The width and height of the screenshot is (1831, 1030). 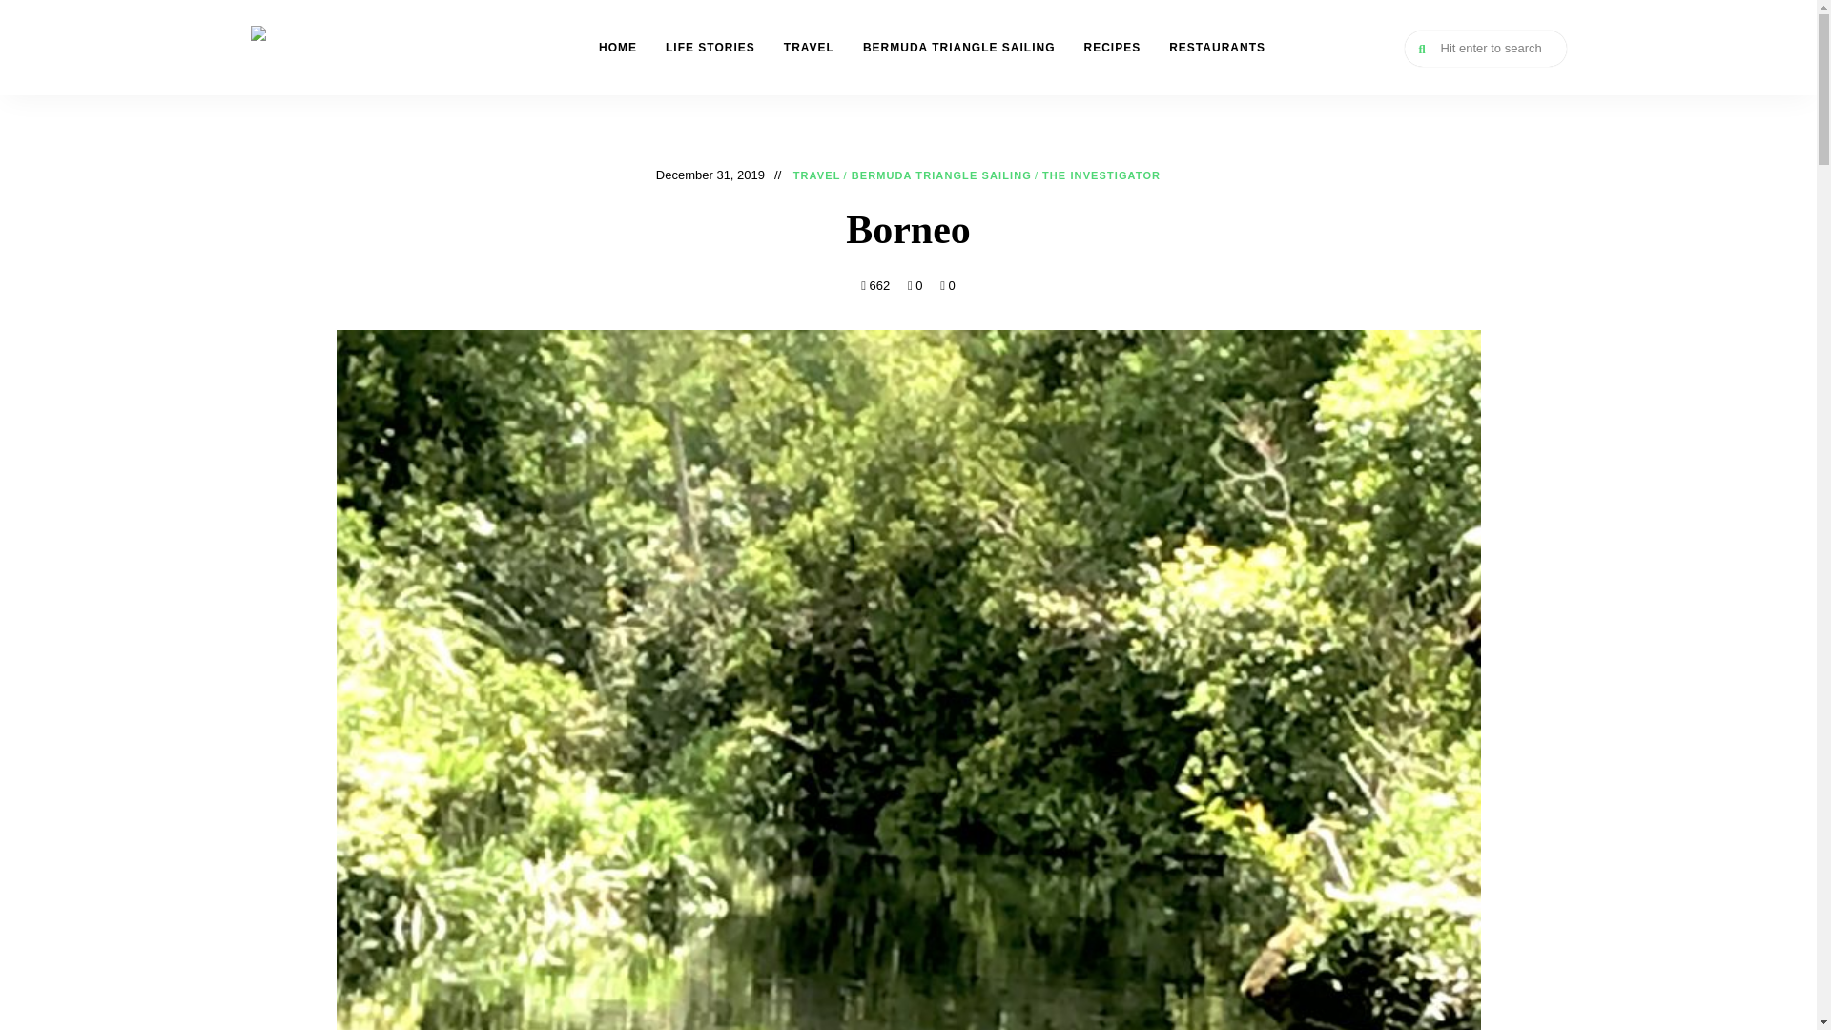 What do you see at coordinates (1101, 176) in the screenshot?
I see `THE INVESTIGATOR` at bounding box center [1101, 176].